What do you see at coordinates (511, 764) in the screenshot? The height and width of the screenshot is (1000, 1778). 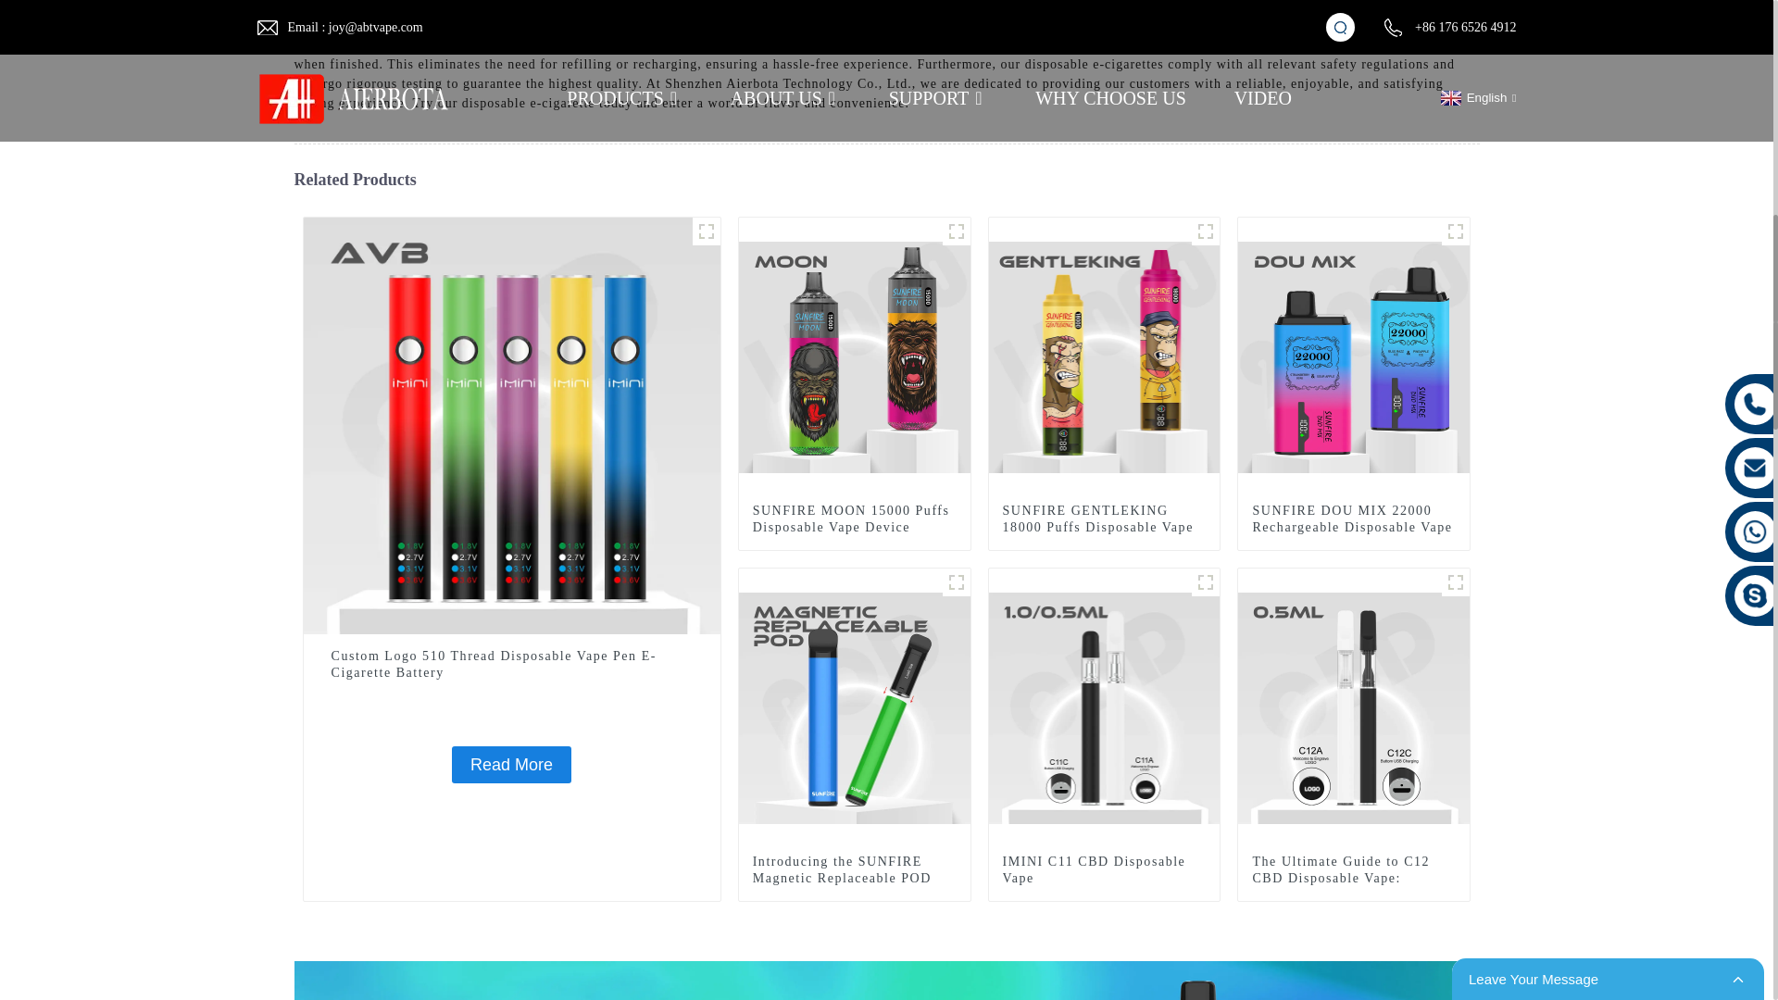 I see `Read More` at bounding box center [511, 764].